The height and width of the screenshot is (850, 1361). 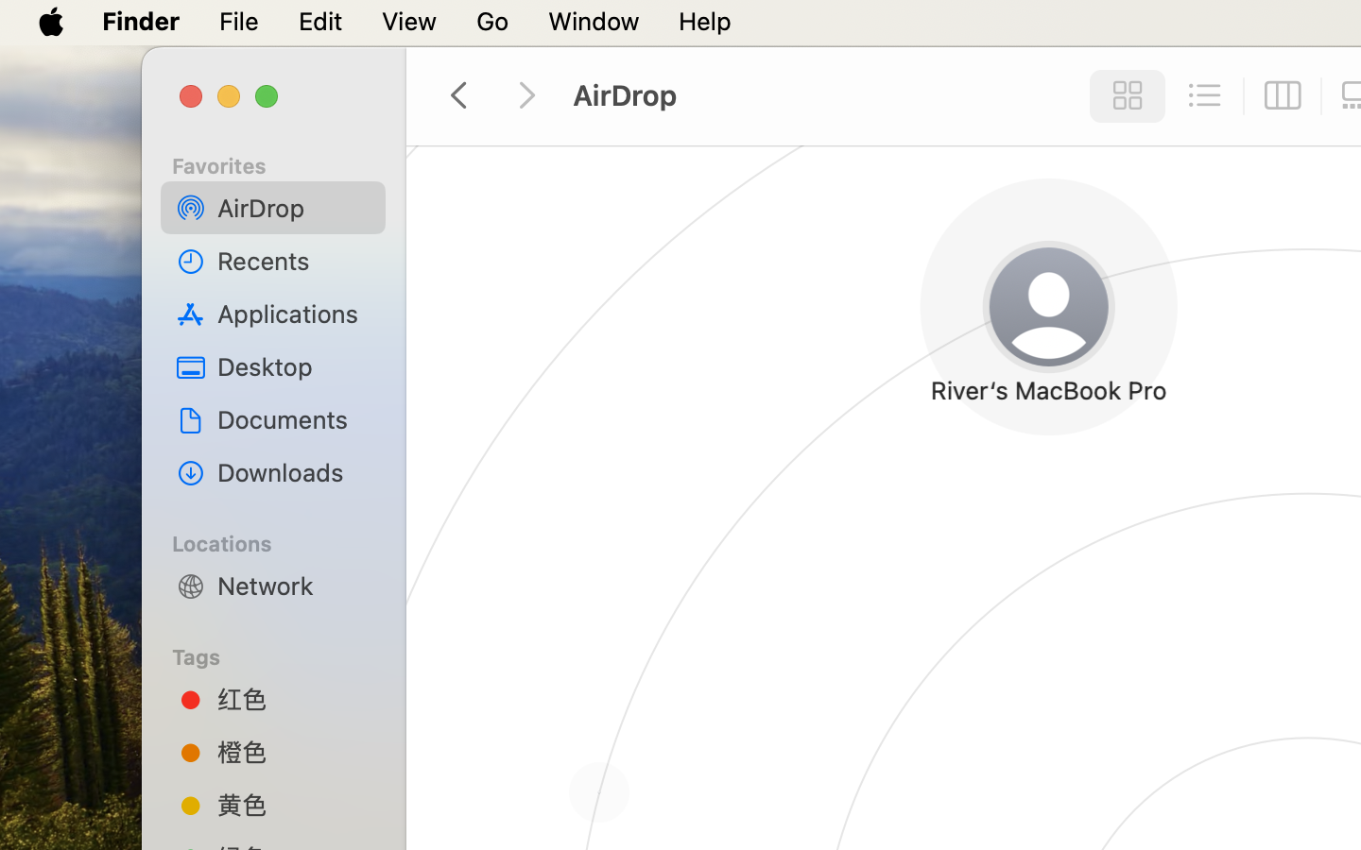 What do you see at coordinates (1122, 96) in the screenshot?
I see `1` at bounding box center [1122, 96].